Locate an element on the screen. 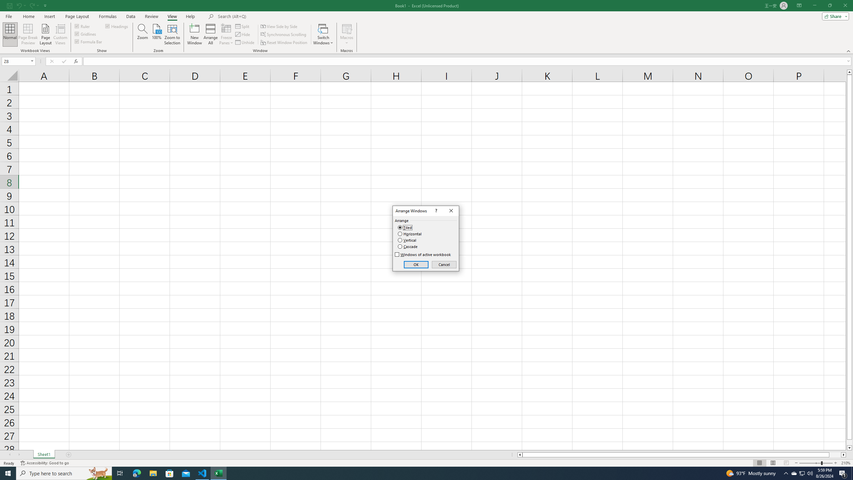 This screenshot has width=853, height=480. Macros is located at coordinates (347, 34).